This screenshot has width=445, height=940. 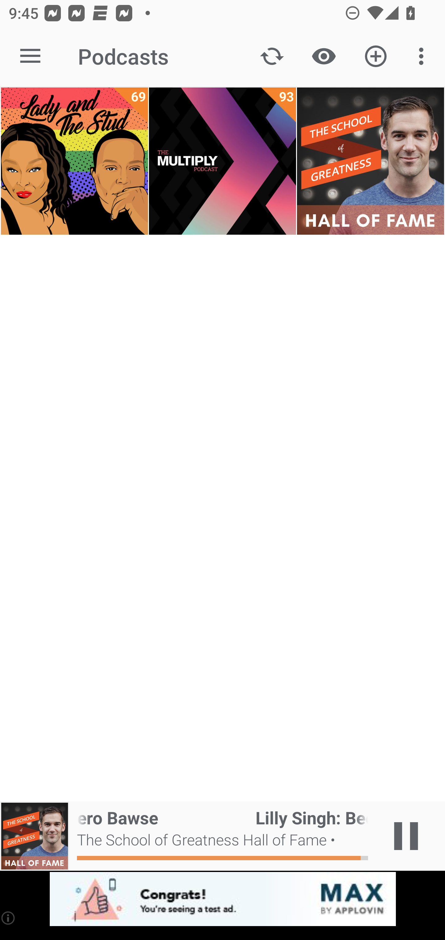 I want to click on Add new Podcast, so click(x=376, y=56).